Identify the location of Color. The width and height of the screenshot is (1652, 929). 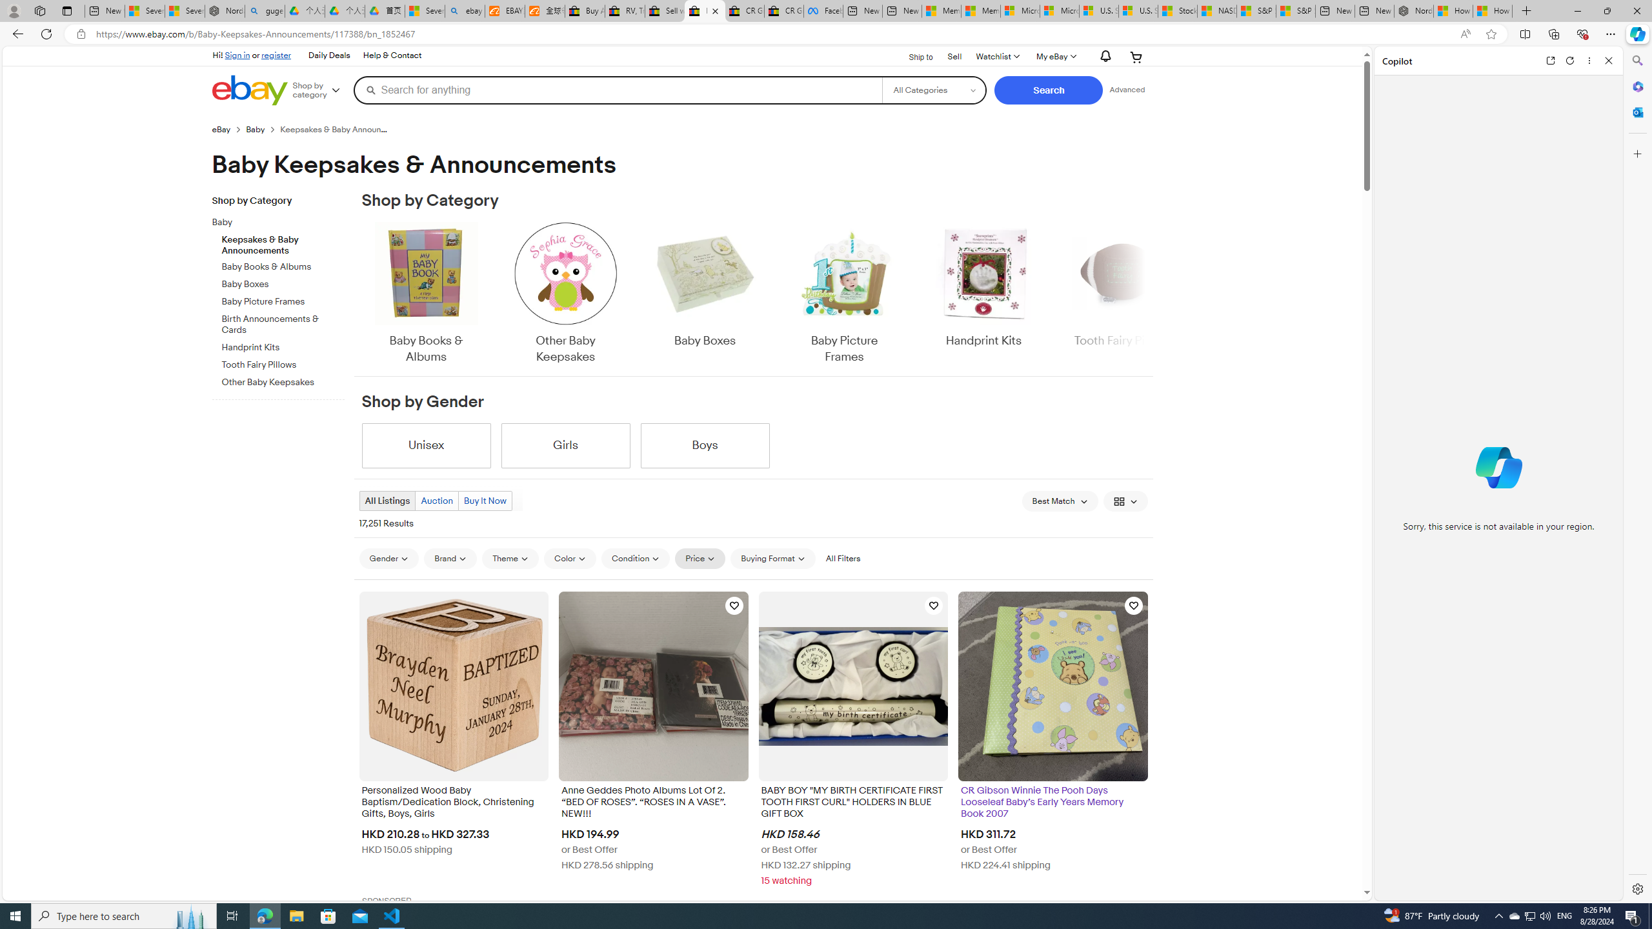
(570, 558).